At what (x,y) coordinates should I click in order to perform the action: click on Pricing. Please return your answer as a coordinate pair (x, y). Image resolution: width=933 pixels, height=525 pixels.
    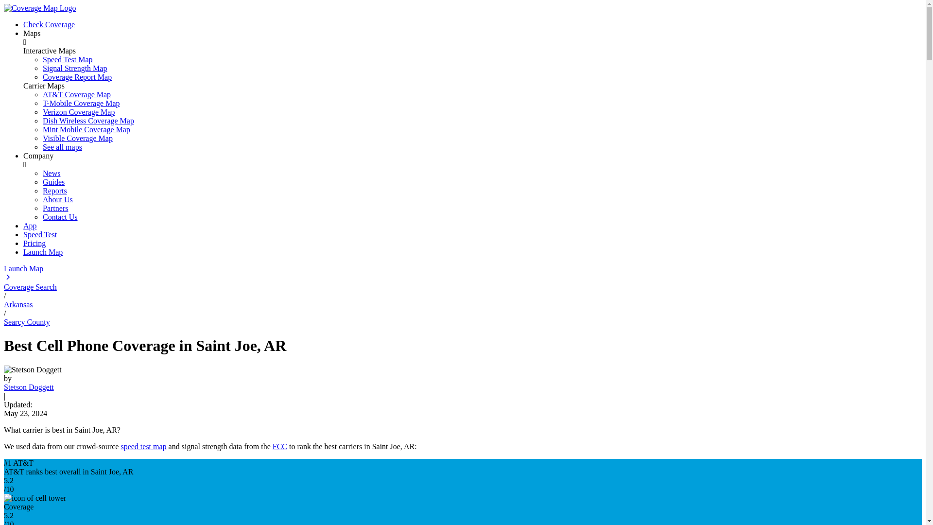
    Looking at the image, I should click on (35, 243).